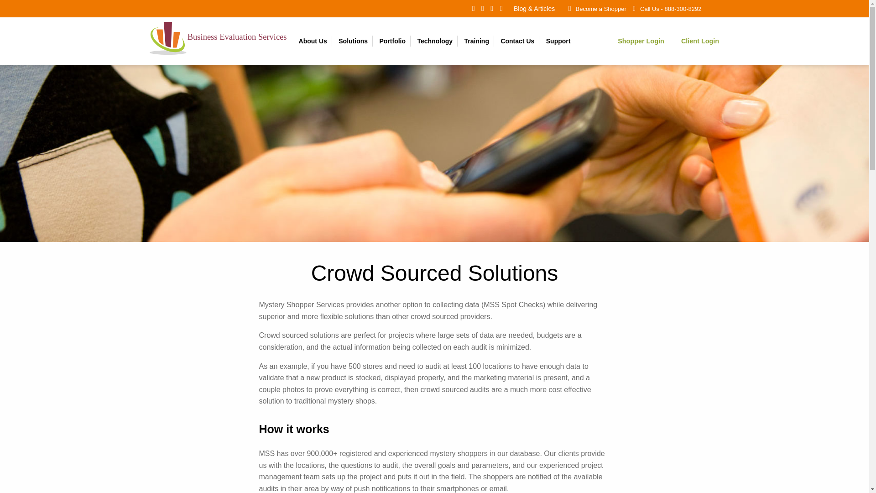 The height and width of the screenshot is (493, 876). Describe the element at coordinates (392, 41) in the screenshot. I see `Portfolio` at that location.